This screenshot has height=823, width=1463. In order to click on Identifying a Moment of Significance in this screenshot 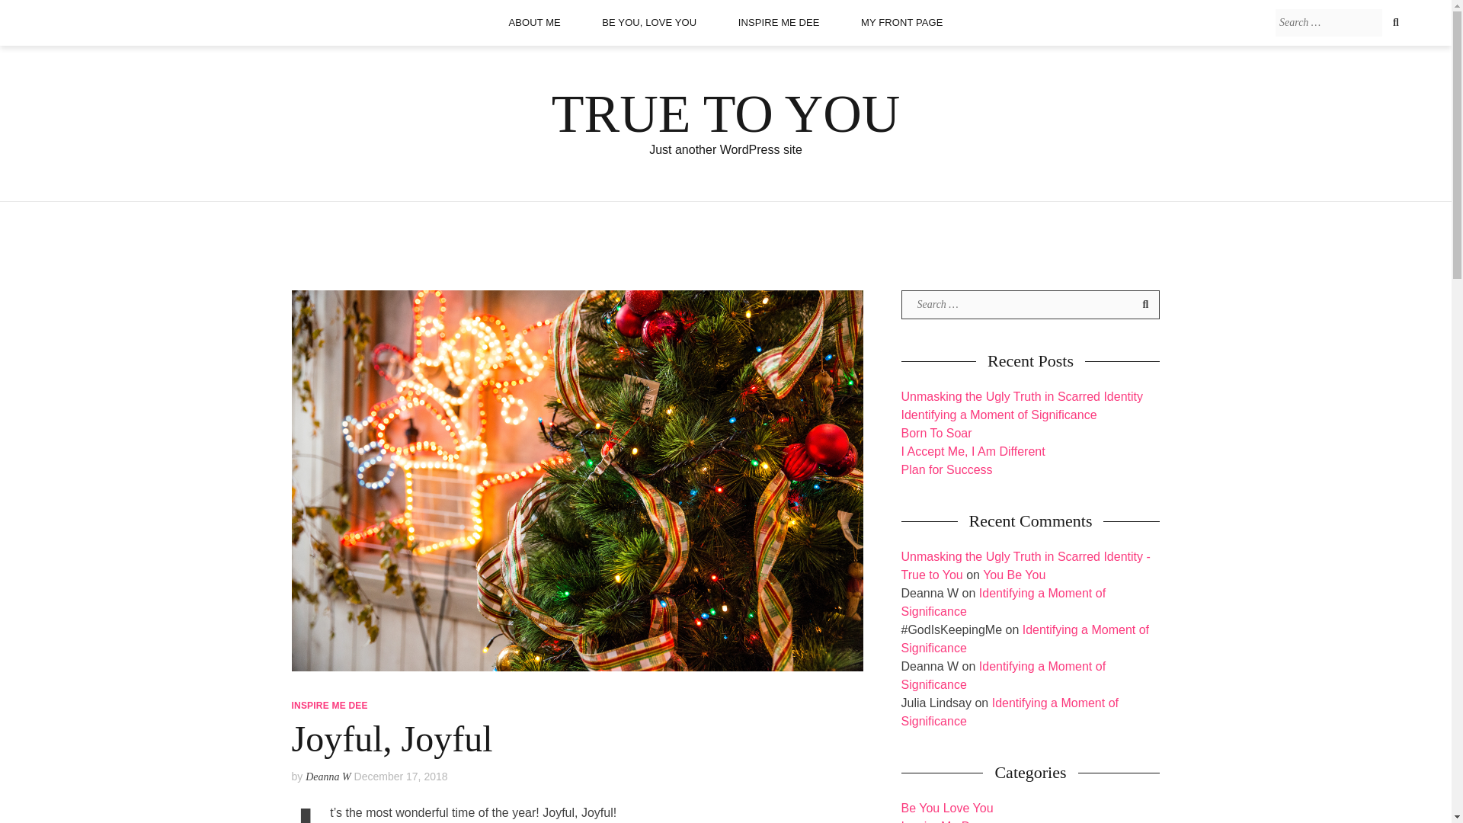, I will do `click(1003, 675)`.